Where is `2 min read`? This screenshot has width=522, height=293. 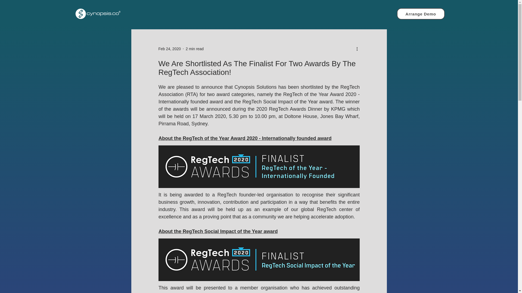 2 min read is located at coordinates (195, 49).